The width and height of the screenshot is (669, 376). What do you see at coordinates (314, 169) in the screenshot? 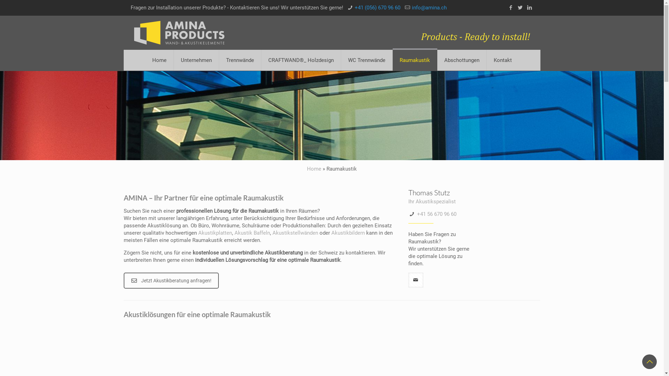
I see `Home` at bounding box center [314, 169].